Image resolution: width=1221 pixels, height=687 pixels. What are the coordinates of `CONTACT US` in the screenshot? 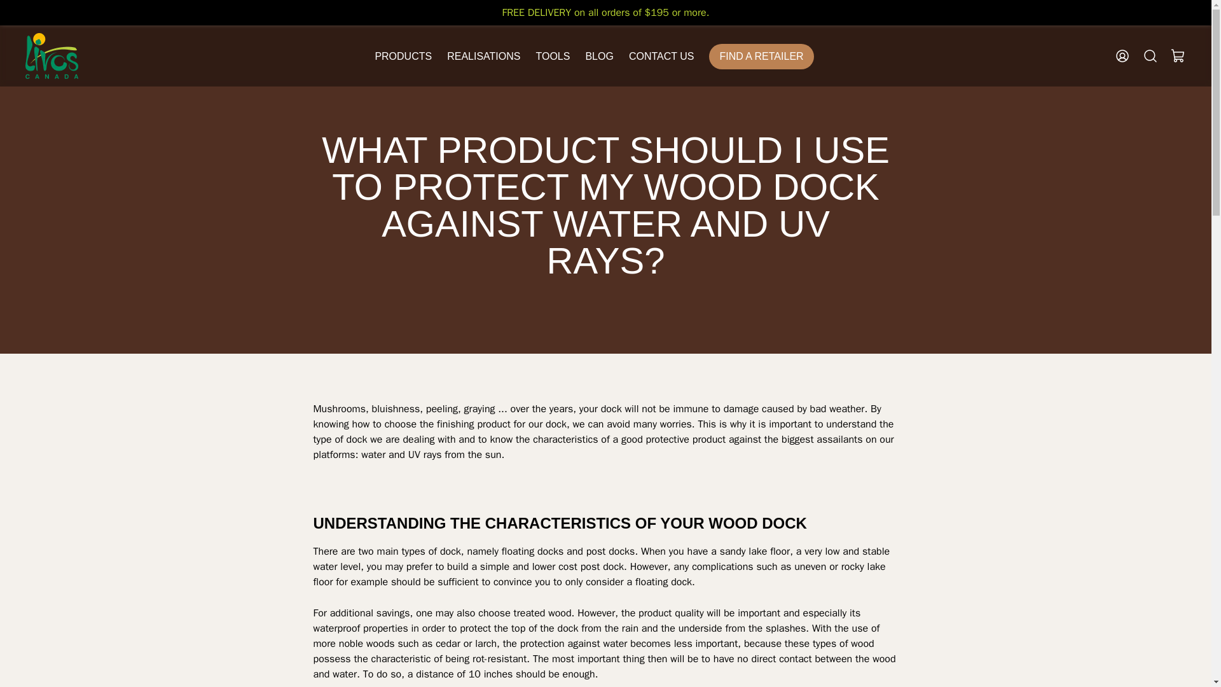 It's located at (661, 59).